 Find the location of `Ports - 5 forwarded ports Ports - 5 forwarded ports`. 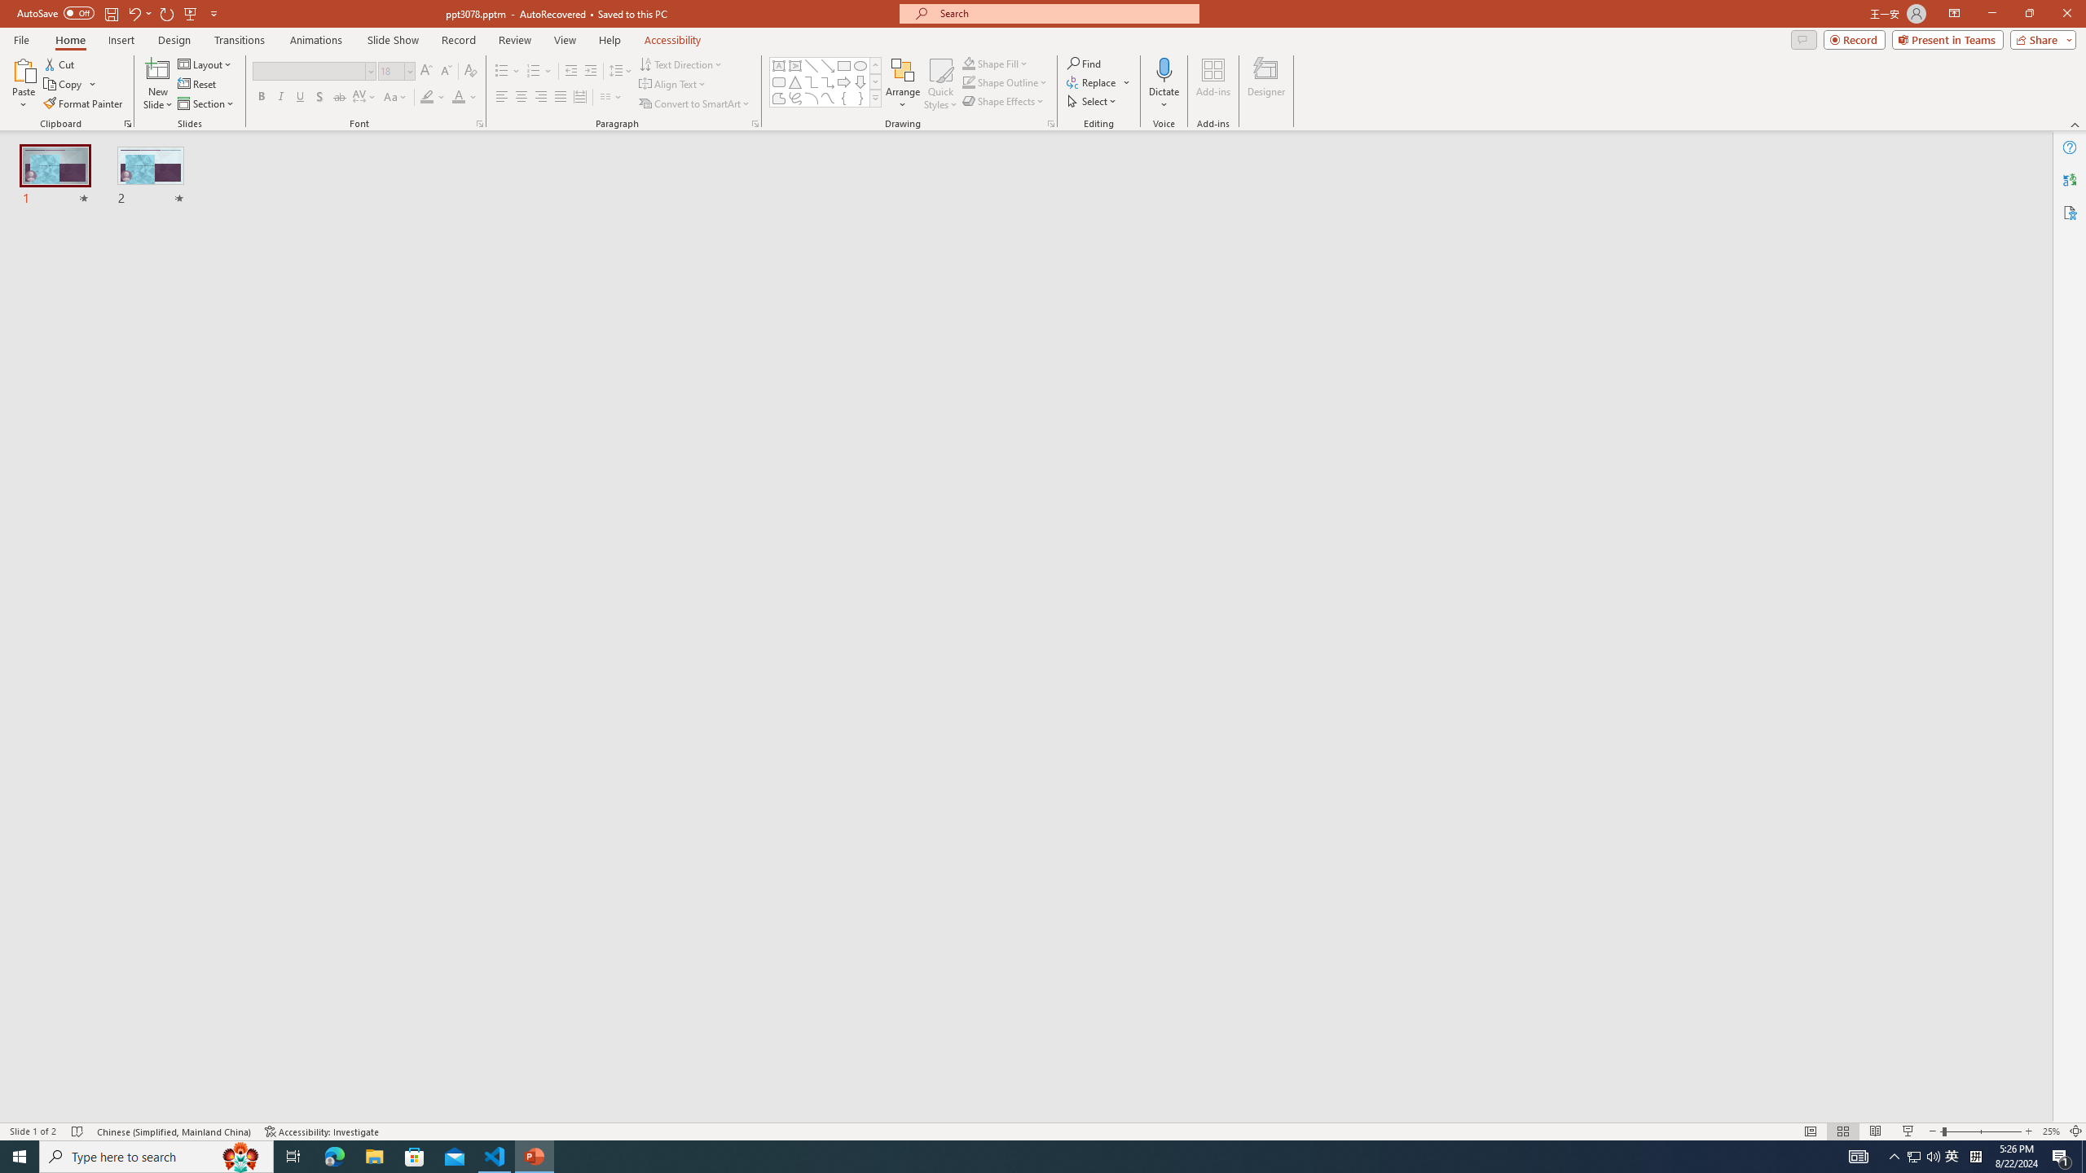

Ports - 5 forwarded ports Ports - 5 forwarded ports is located at coordinates (947, 262).